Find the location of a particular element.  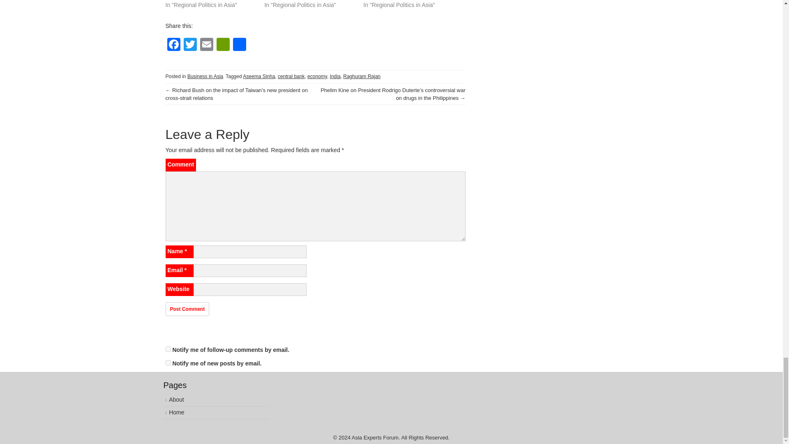

Twitter is located at coordinates (189, 45).